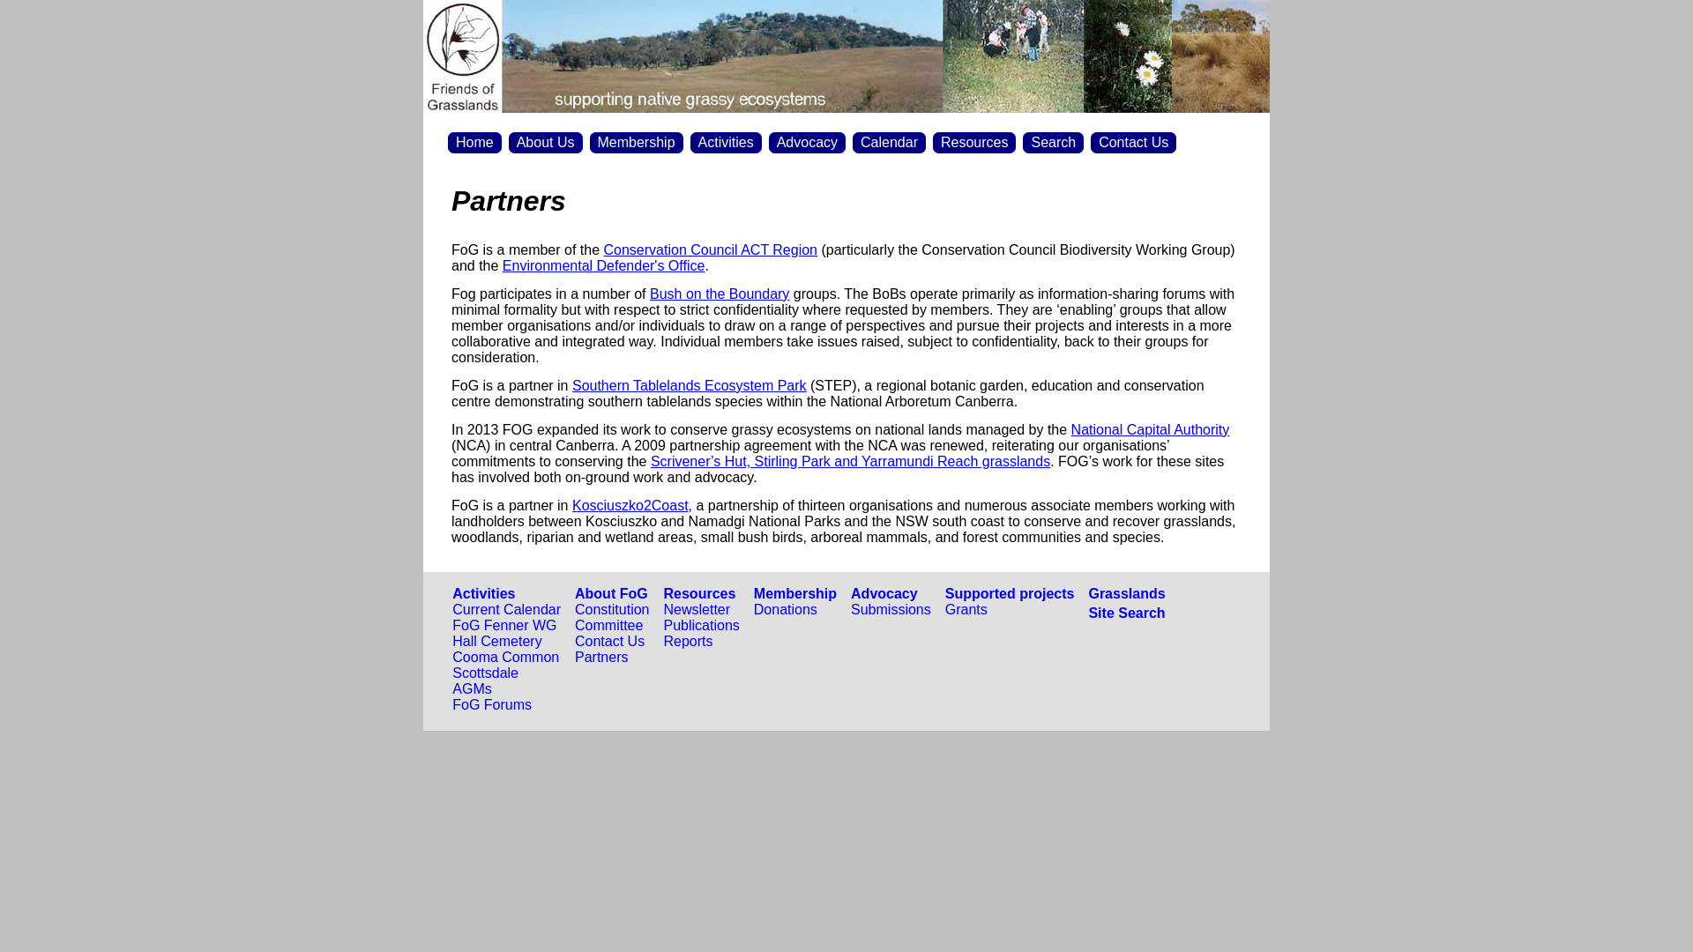  Describe the element at coordinates (889, 143) in the screenshot. I see `Calendar` at that location.